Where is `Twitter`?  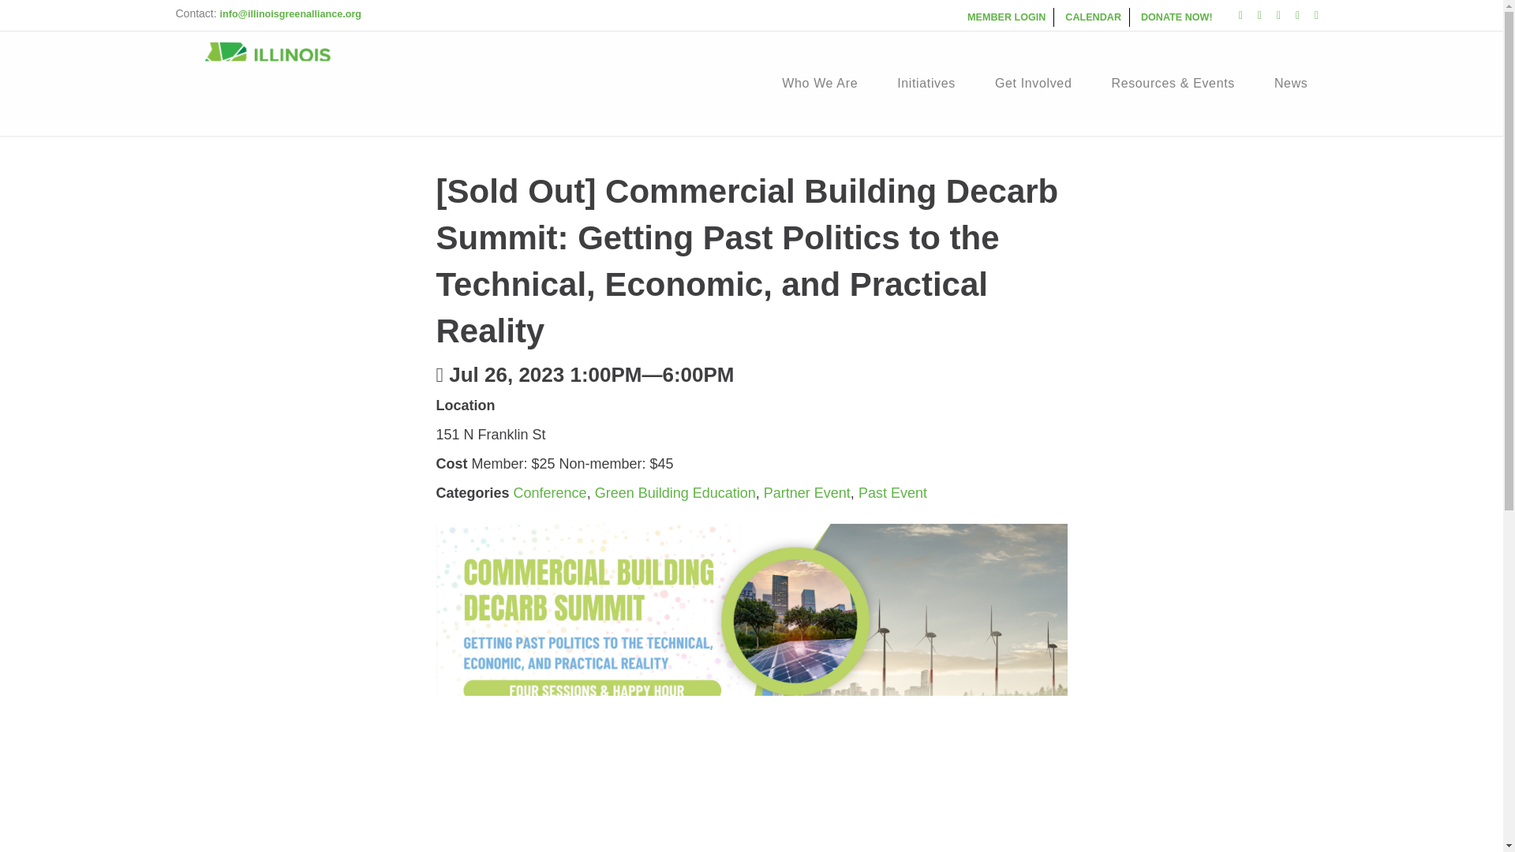
Twitter is located at coordinates (1259, 14).